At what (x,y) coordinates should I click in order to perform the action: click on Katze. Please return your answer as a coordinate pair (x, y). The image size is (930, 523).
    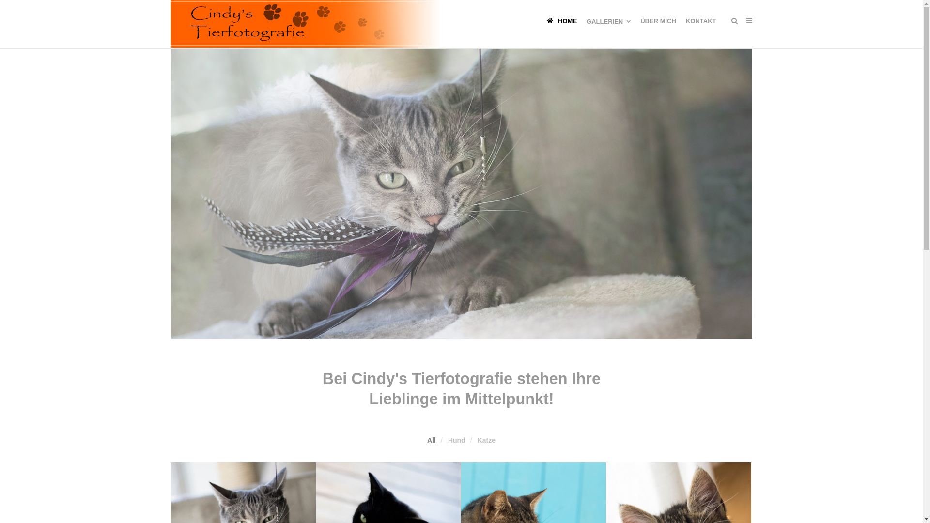
    Looking at the image, I should click on (486, 440).